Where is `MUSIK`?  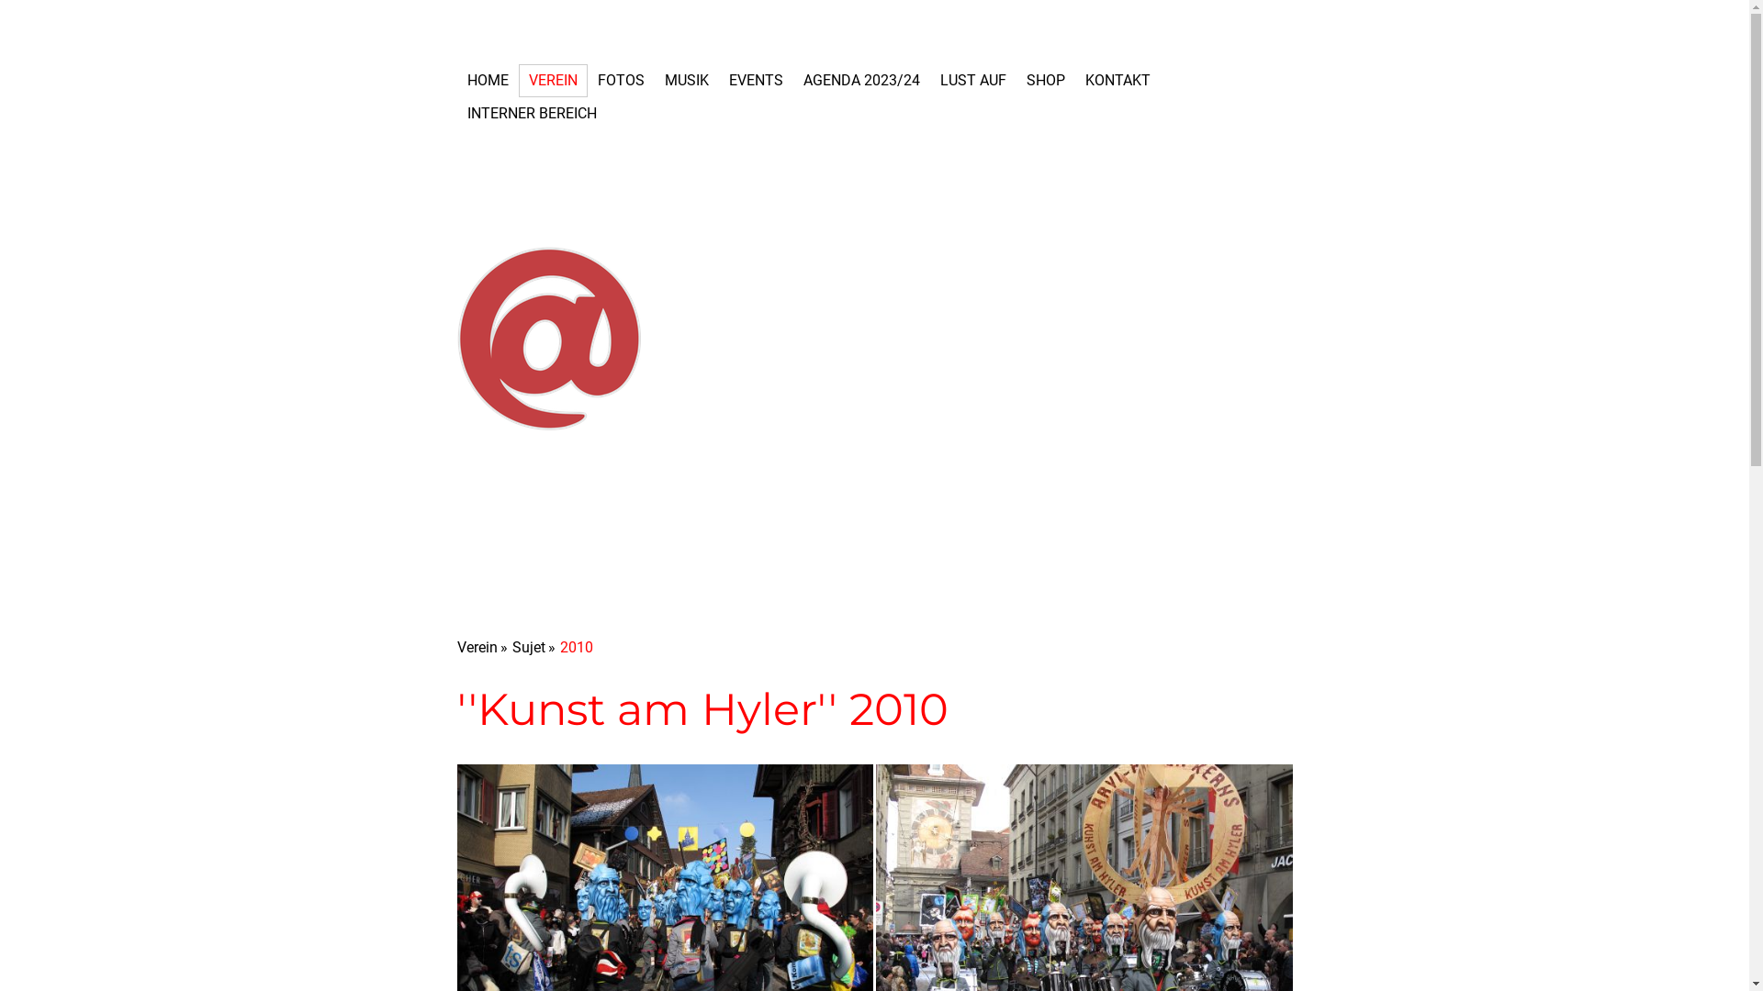 MUSIK is located at coordinates (686, 81).